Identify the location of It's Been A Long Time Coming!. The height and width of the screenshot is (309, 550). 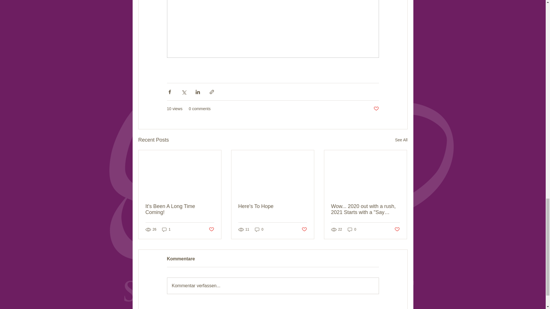
(180, 209).